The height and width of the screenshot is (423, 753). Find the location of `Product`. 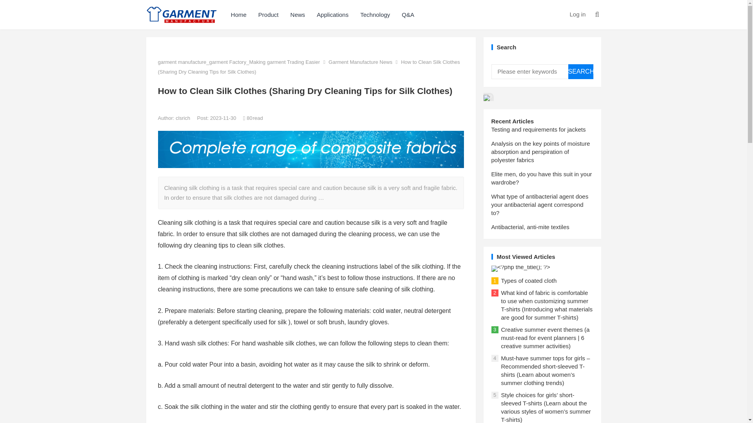

Product is located at coordinates (268, 14).